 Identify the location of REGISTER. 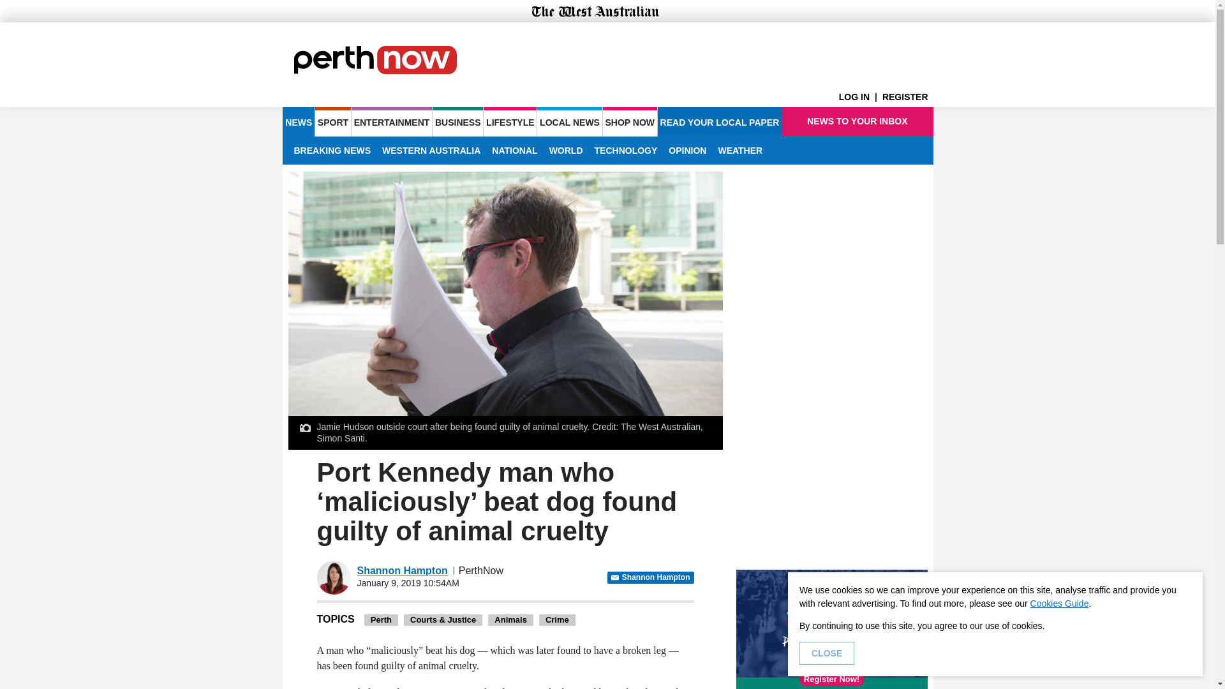
(907, 97).